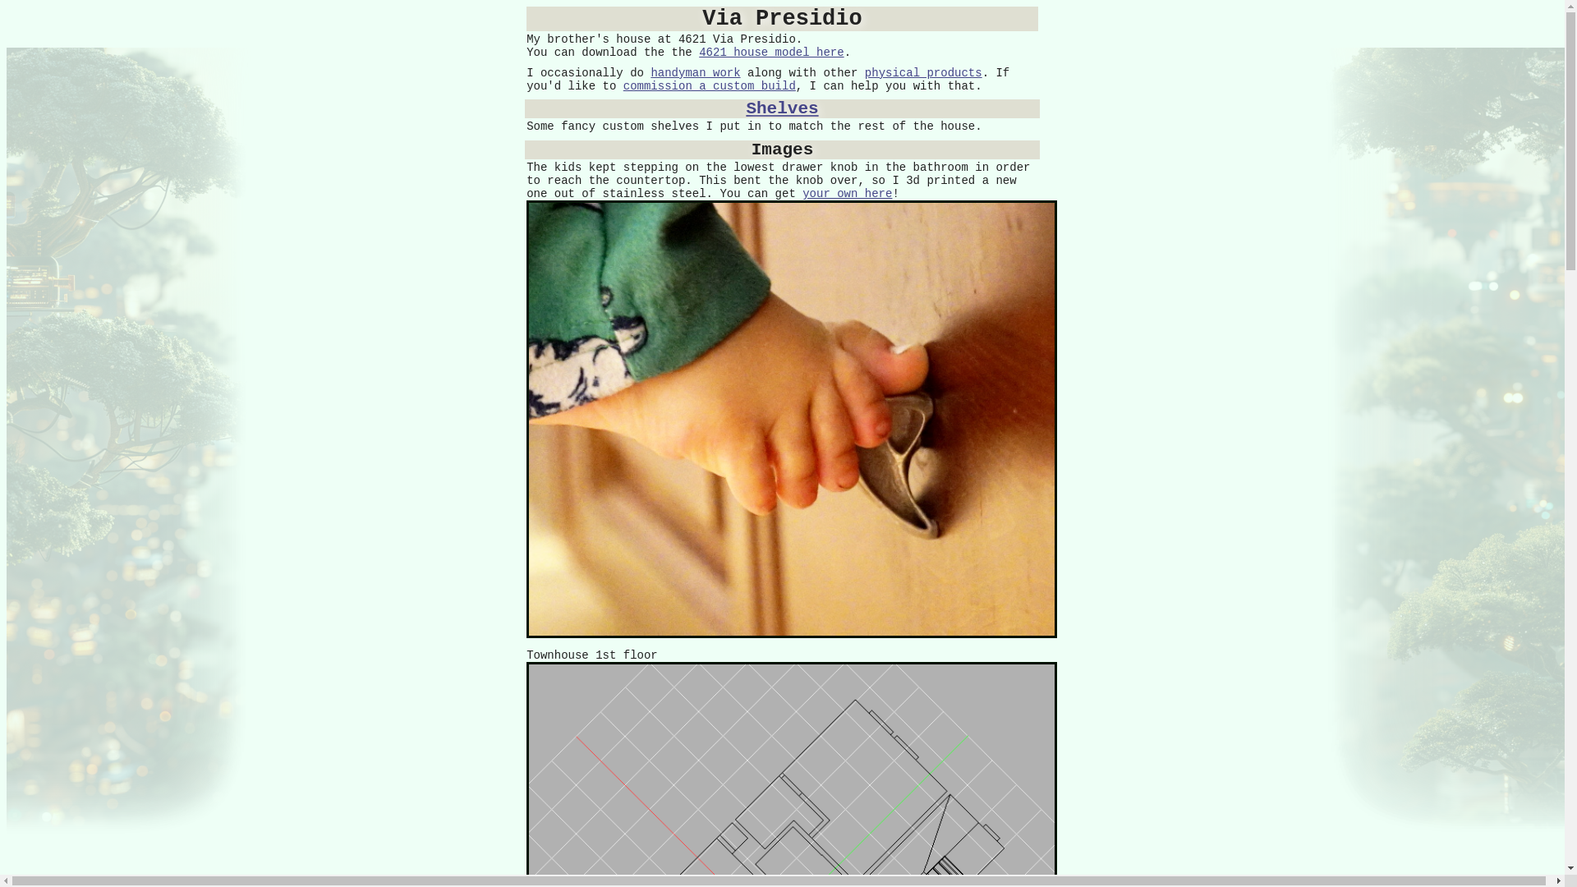 The height and width of the screenshot is (887, 1577). Describe the element at coordinates (848, 194) in the screenshot. I see `your own here` at that location.